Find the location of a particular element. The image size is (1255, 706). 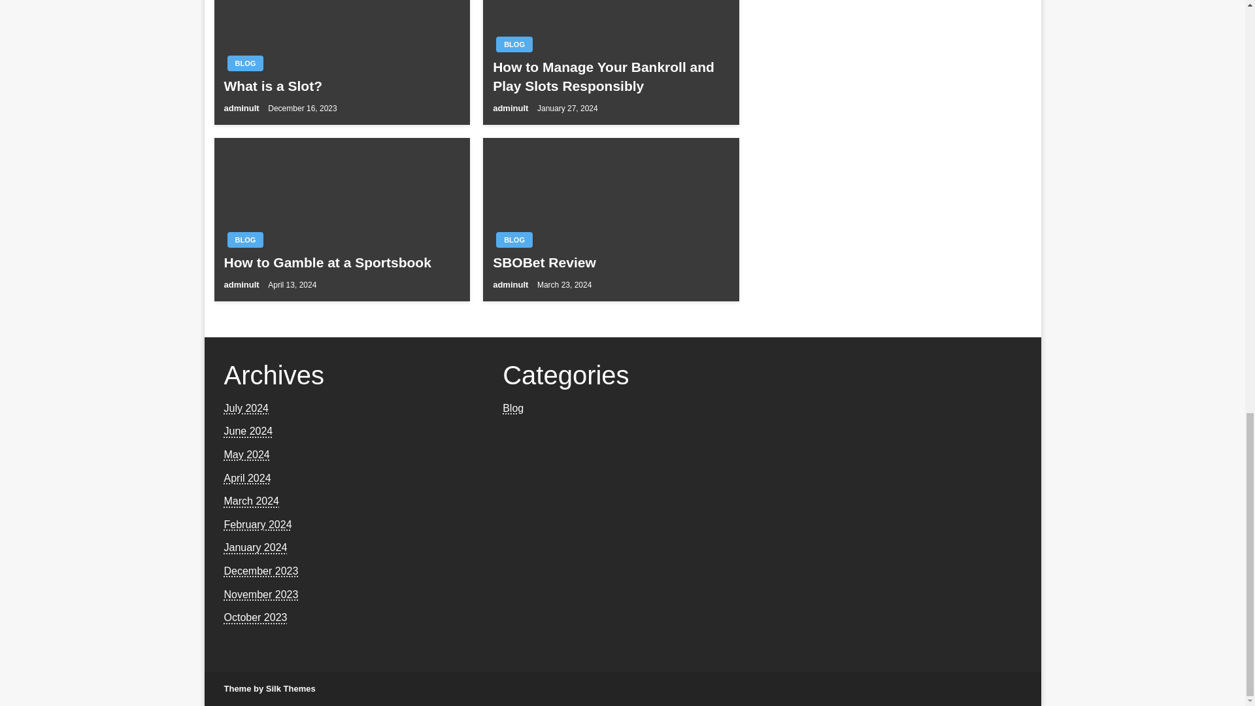

July 2024 is located at coordinates (246, 408).